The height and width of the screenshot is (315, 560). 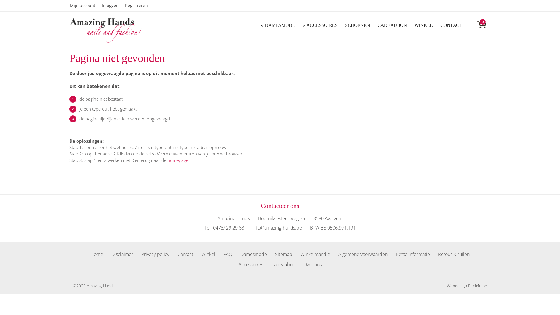 What do you see at coordinates (392, 25) in the screenshot?
I see `CADEAUBON` at bounding box center [392, 25].